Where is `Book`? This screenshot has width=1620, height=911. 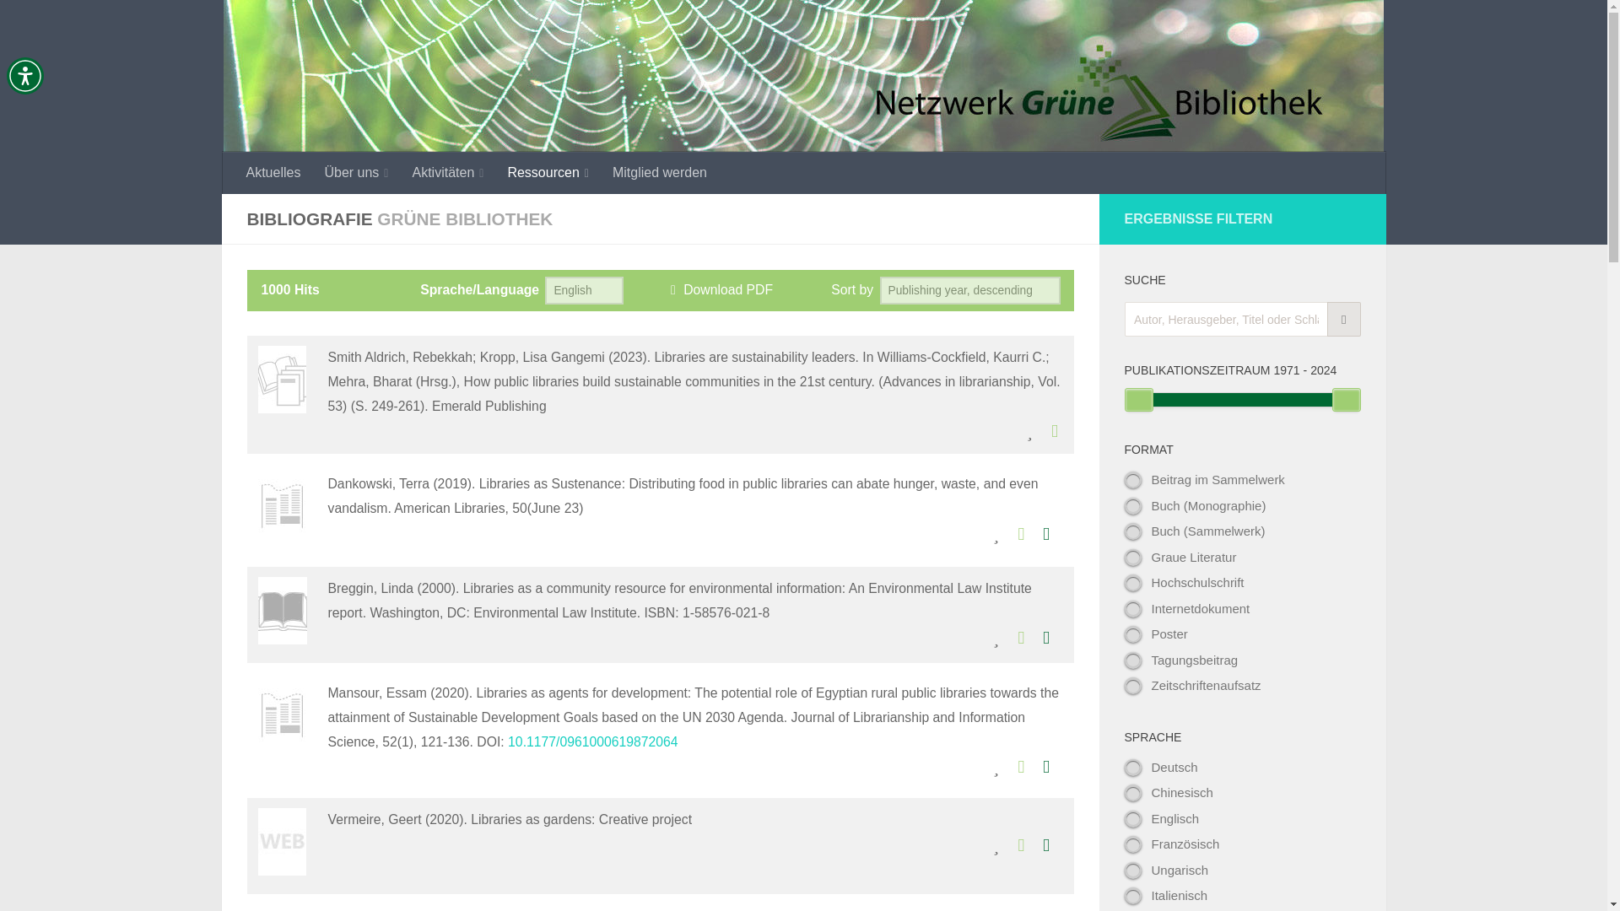
Book is located at coordinates (282, 610).